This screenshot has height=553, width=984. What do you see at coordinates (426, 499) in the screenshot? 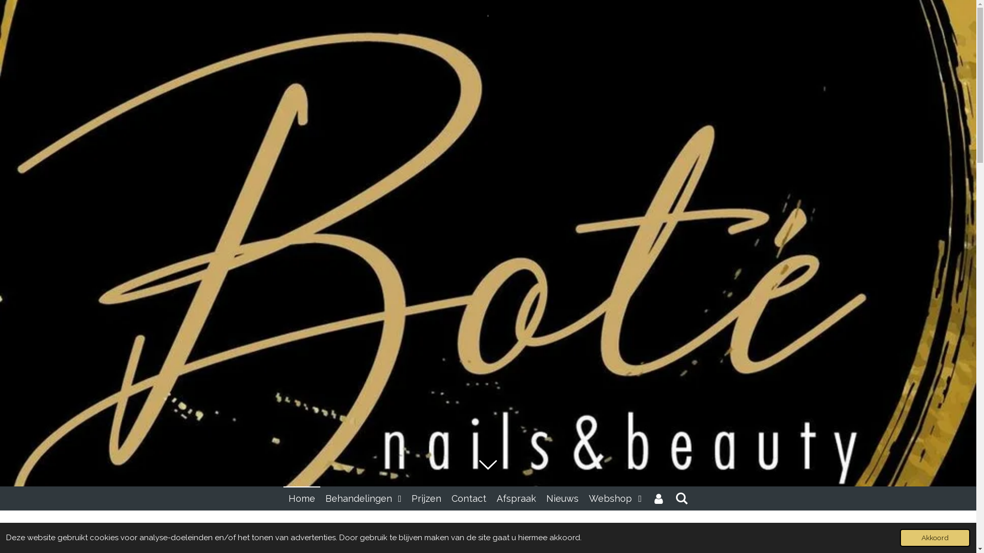
I see `Prijzen` at bounding box center [426, 499].